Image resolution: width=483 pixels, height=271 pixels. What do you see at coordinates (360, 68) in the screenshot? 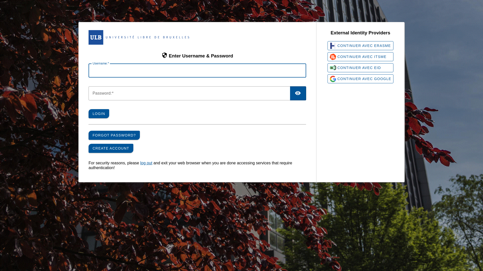
I see ` CONTINUER AVEC EID` at bounding box center [360, 68].